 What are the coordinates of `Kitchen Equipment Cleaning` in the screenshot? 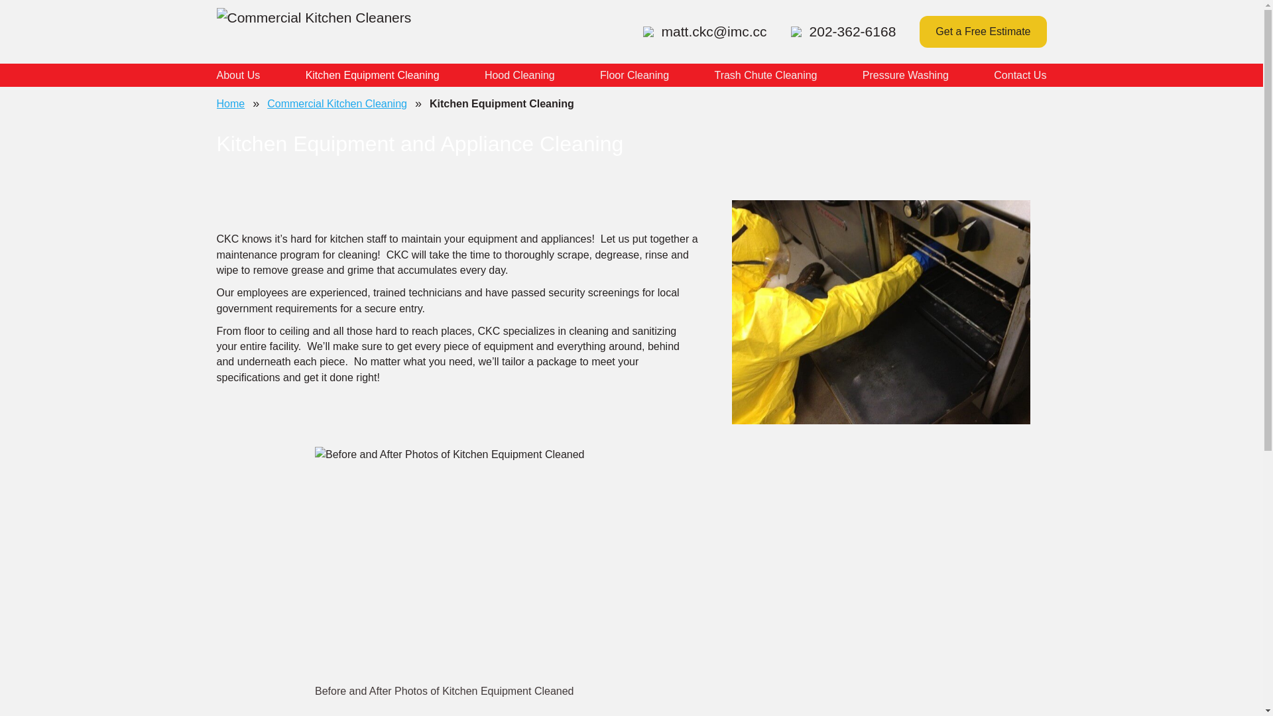 It's located at (501, 103).